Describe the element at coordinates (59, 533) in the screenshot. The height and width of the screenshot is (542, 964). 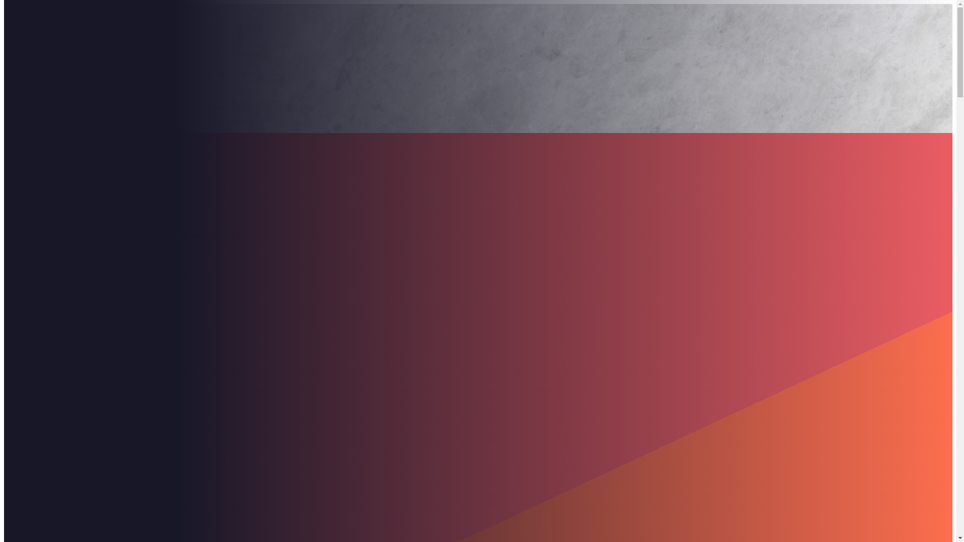
I see `OTHER` at that location.